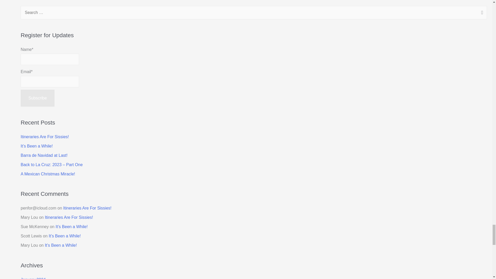 The image size is (496, 279). Describe the element at coordinates (38, 98) in the screenshot. I see `Subscribe` at that location.